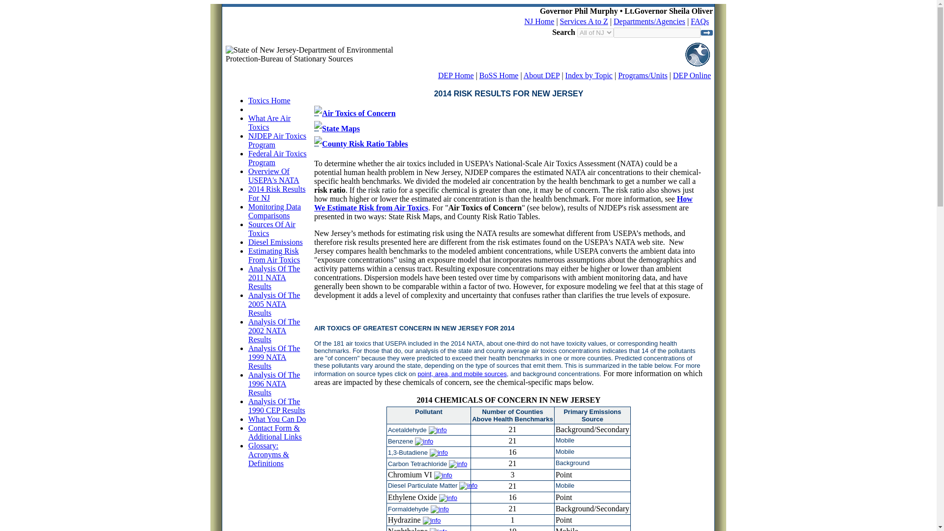  I want to click on What You Can Do, so click(277, 419).